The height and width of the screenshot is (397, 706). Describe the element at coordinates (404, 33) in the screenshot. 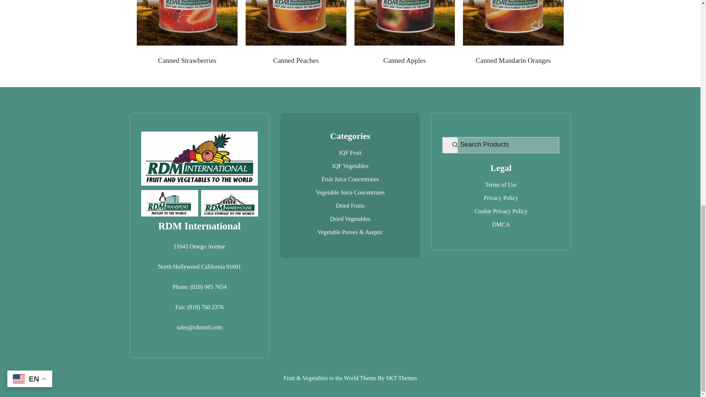

I see `Canned Apples` at that location.